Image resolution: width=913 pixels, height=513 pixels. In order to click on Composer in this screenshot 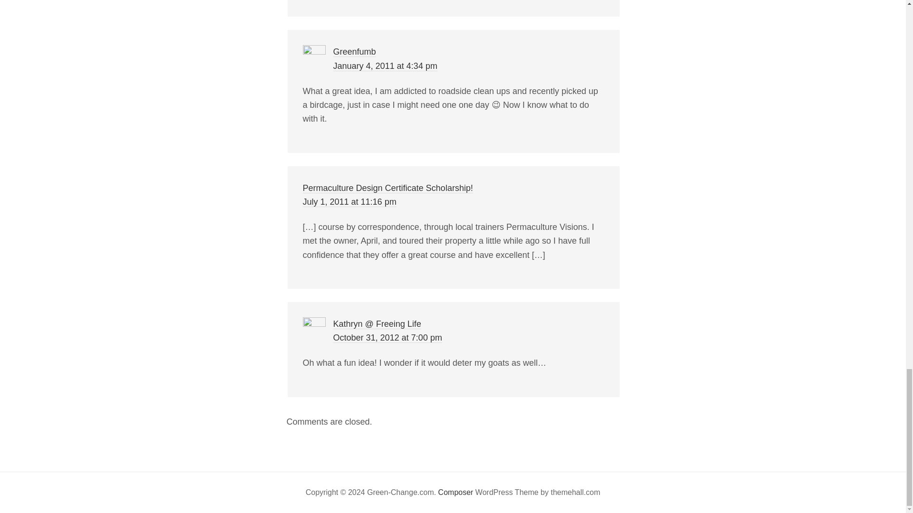, I will do `click(456, 492)`.